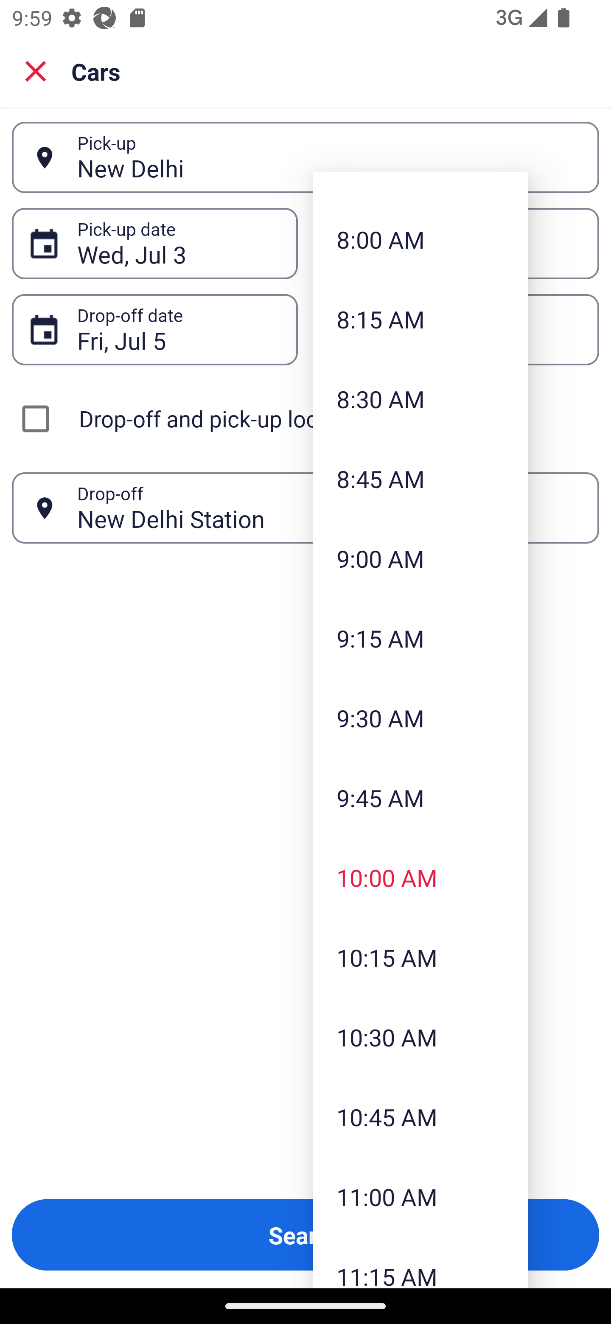  I want to click on 8:15 AM, so click(420, 319).